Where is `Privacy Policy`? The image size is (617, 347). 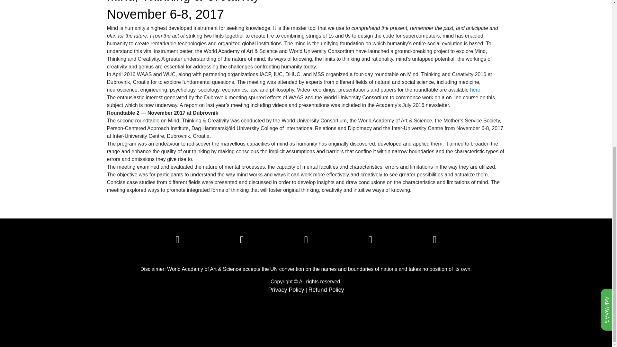 Privacy Policy is located at coordinates (286, 290).